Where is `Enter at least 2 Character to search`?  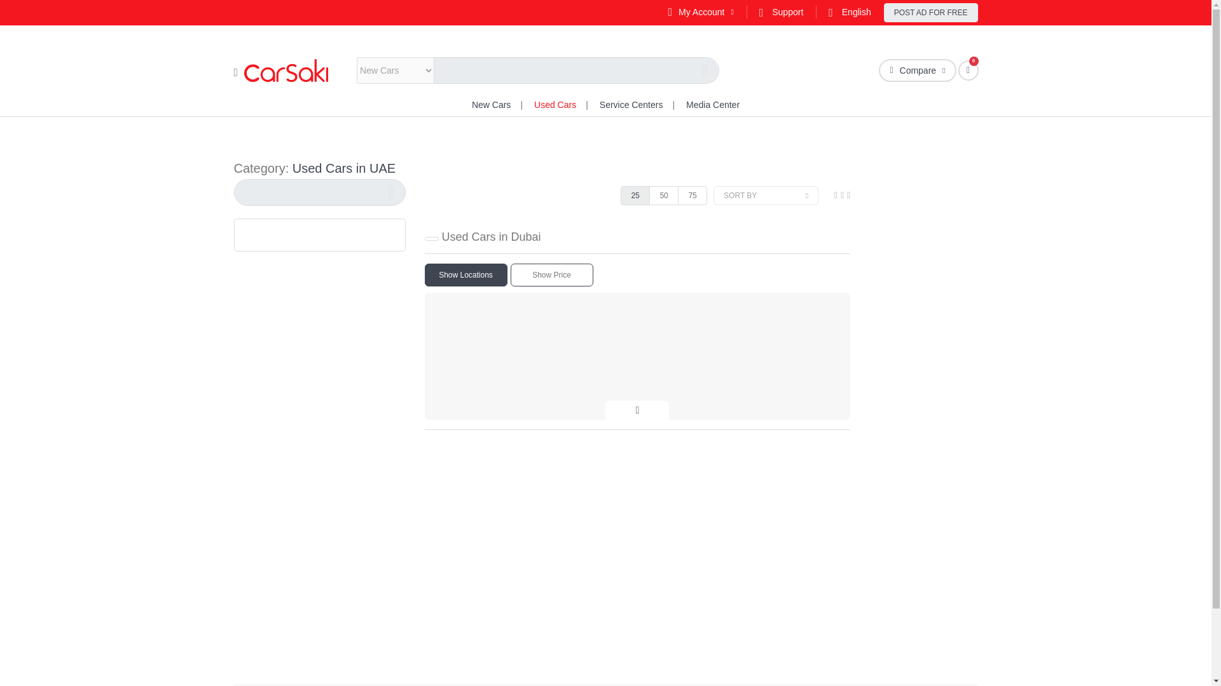
Enter at least 2 Character to search is located at coordinates (319, 192).